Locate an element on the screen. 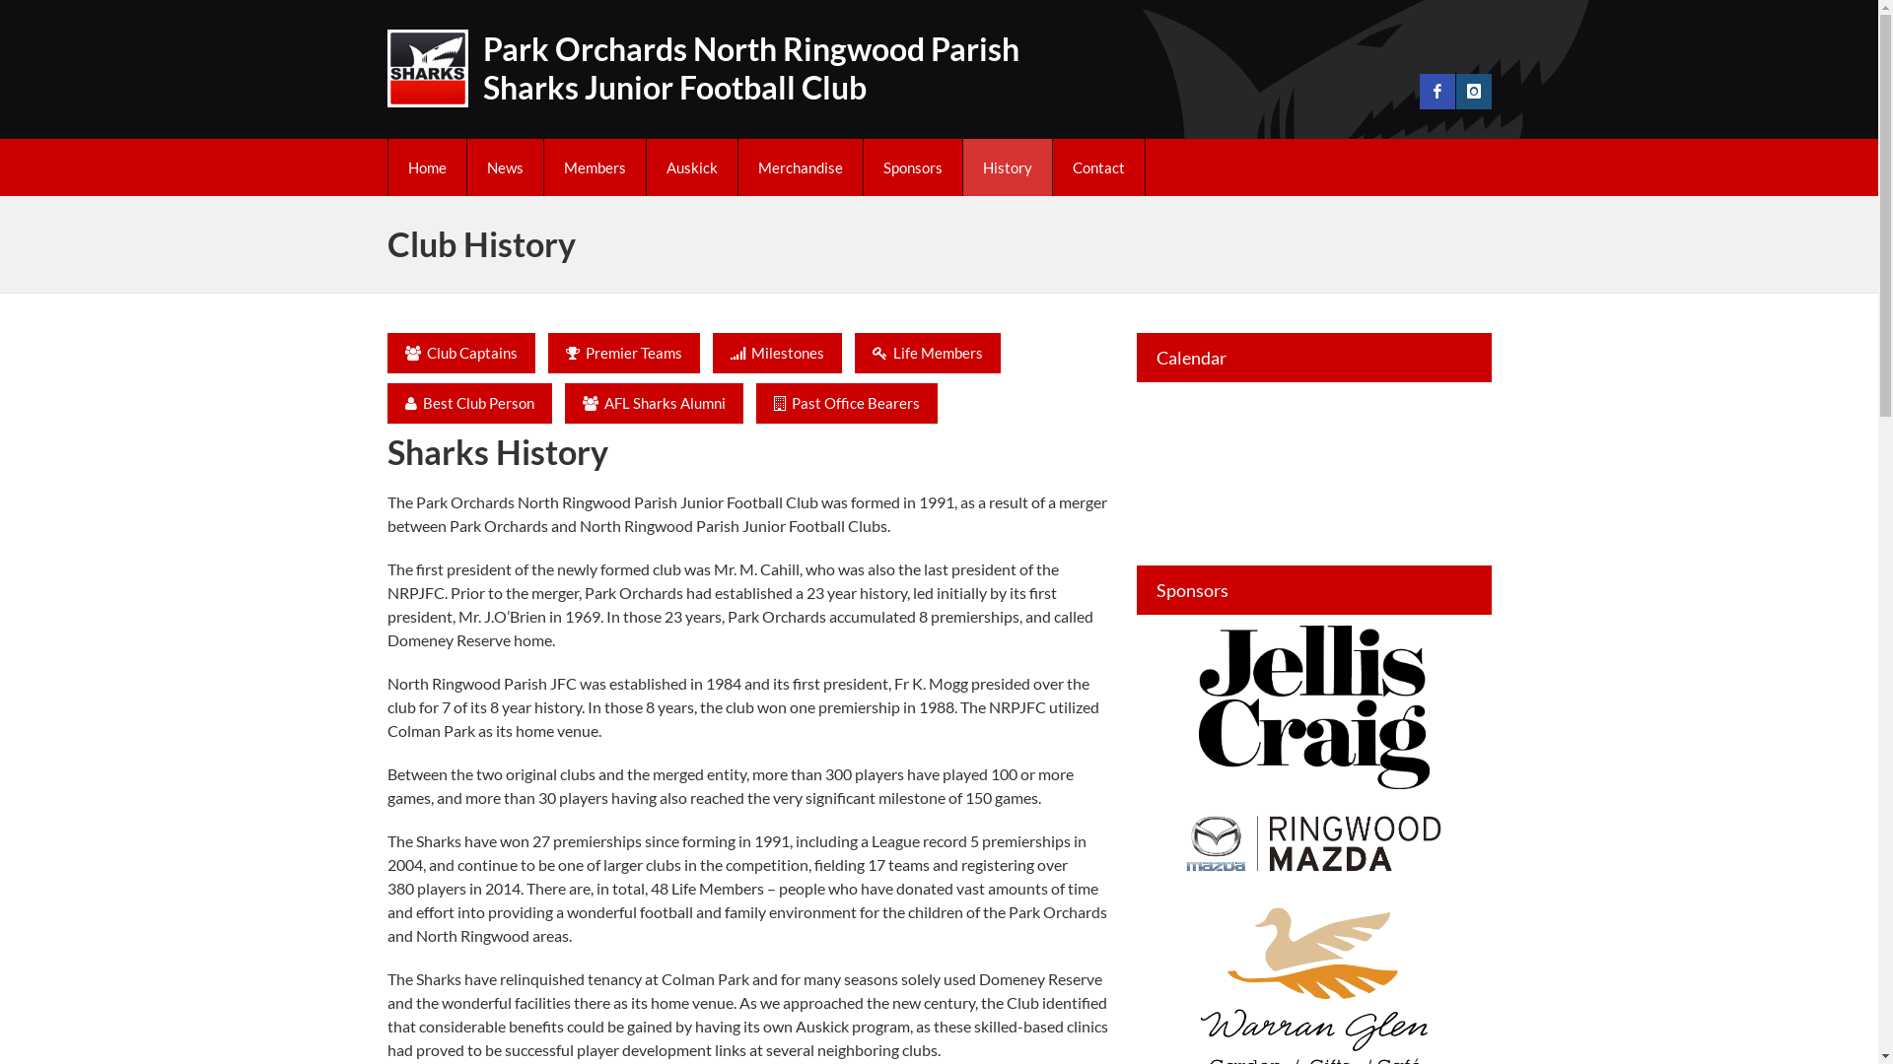 The height and width of the screenshot is (1064, 1893). Auskick is located at coordinates (692, 167).